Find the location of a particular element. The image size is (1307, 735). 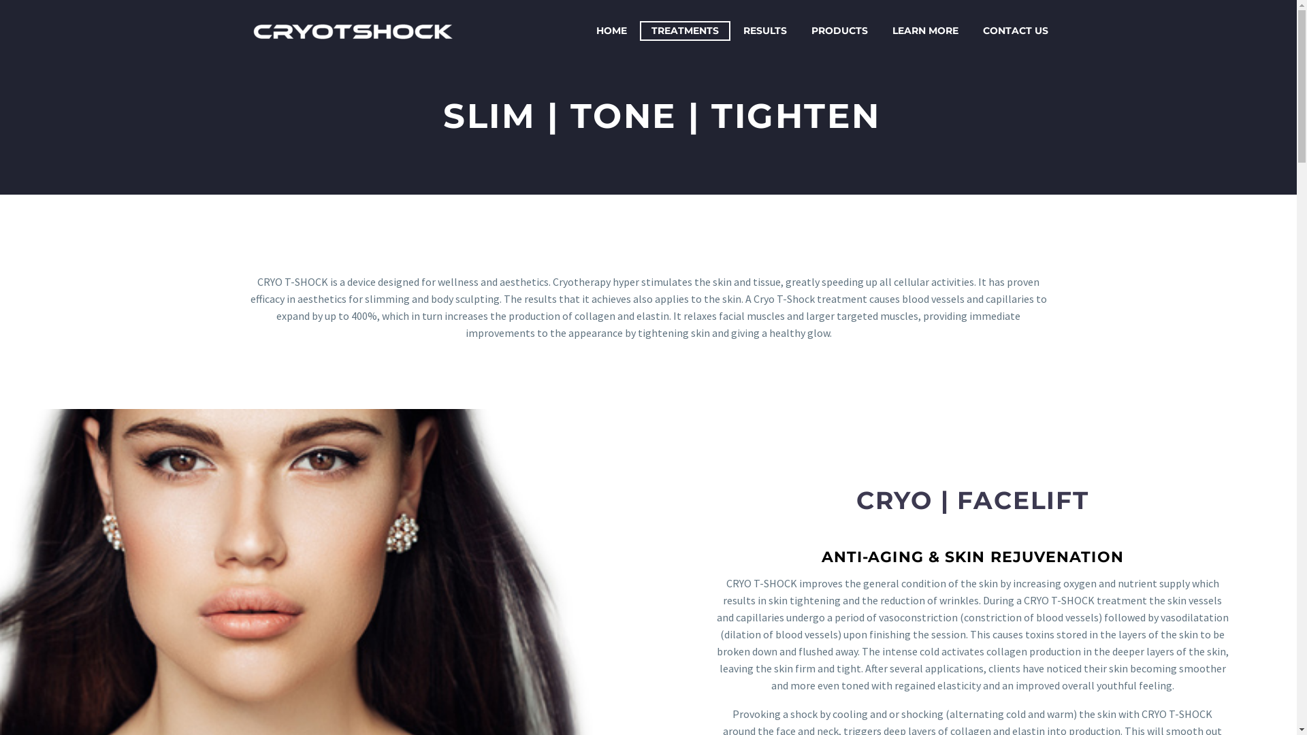

RESULTS is located at coordinates (764, 31).